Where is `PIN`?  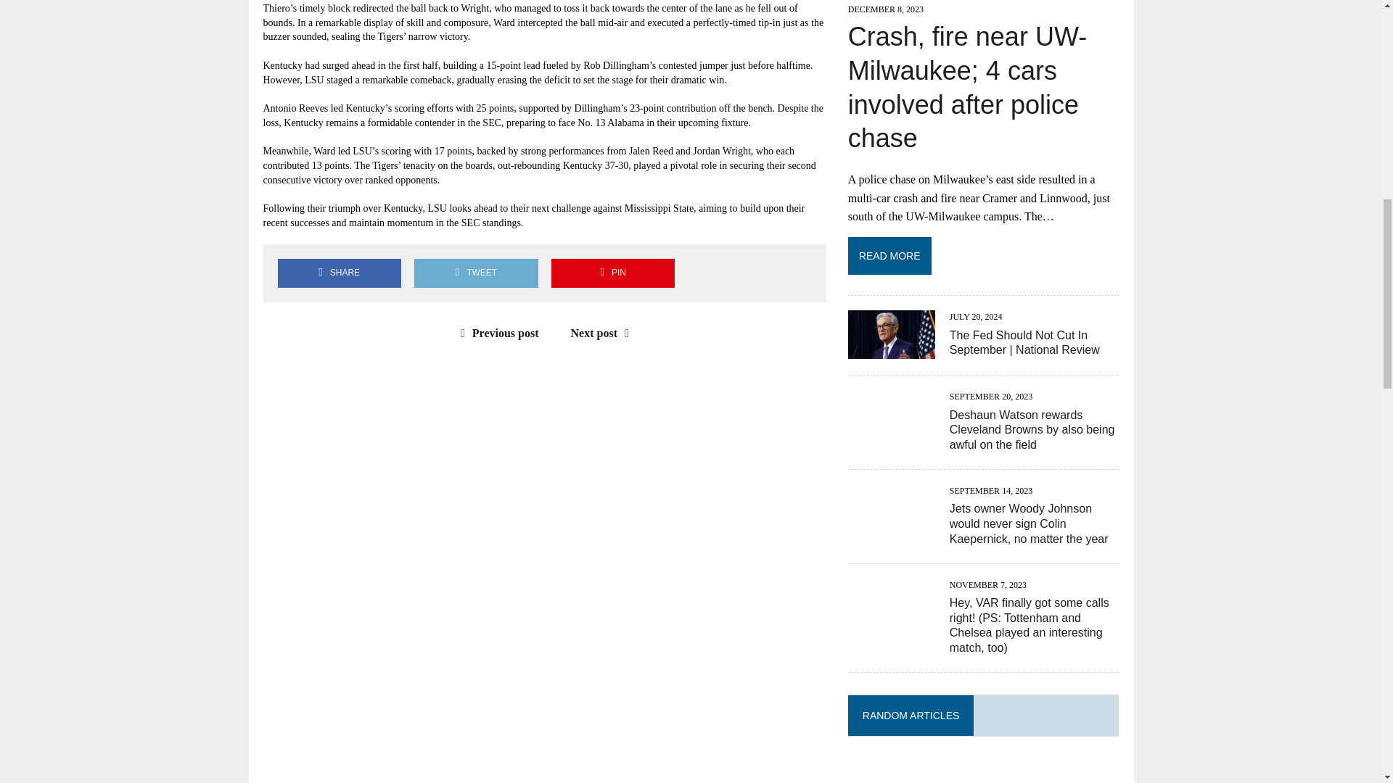 PIN is located at coordinates (612, 273).